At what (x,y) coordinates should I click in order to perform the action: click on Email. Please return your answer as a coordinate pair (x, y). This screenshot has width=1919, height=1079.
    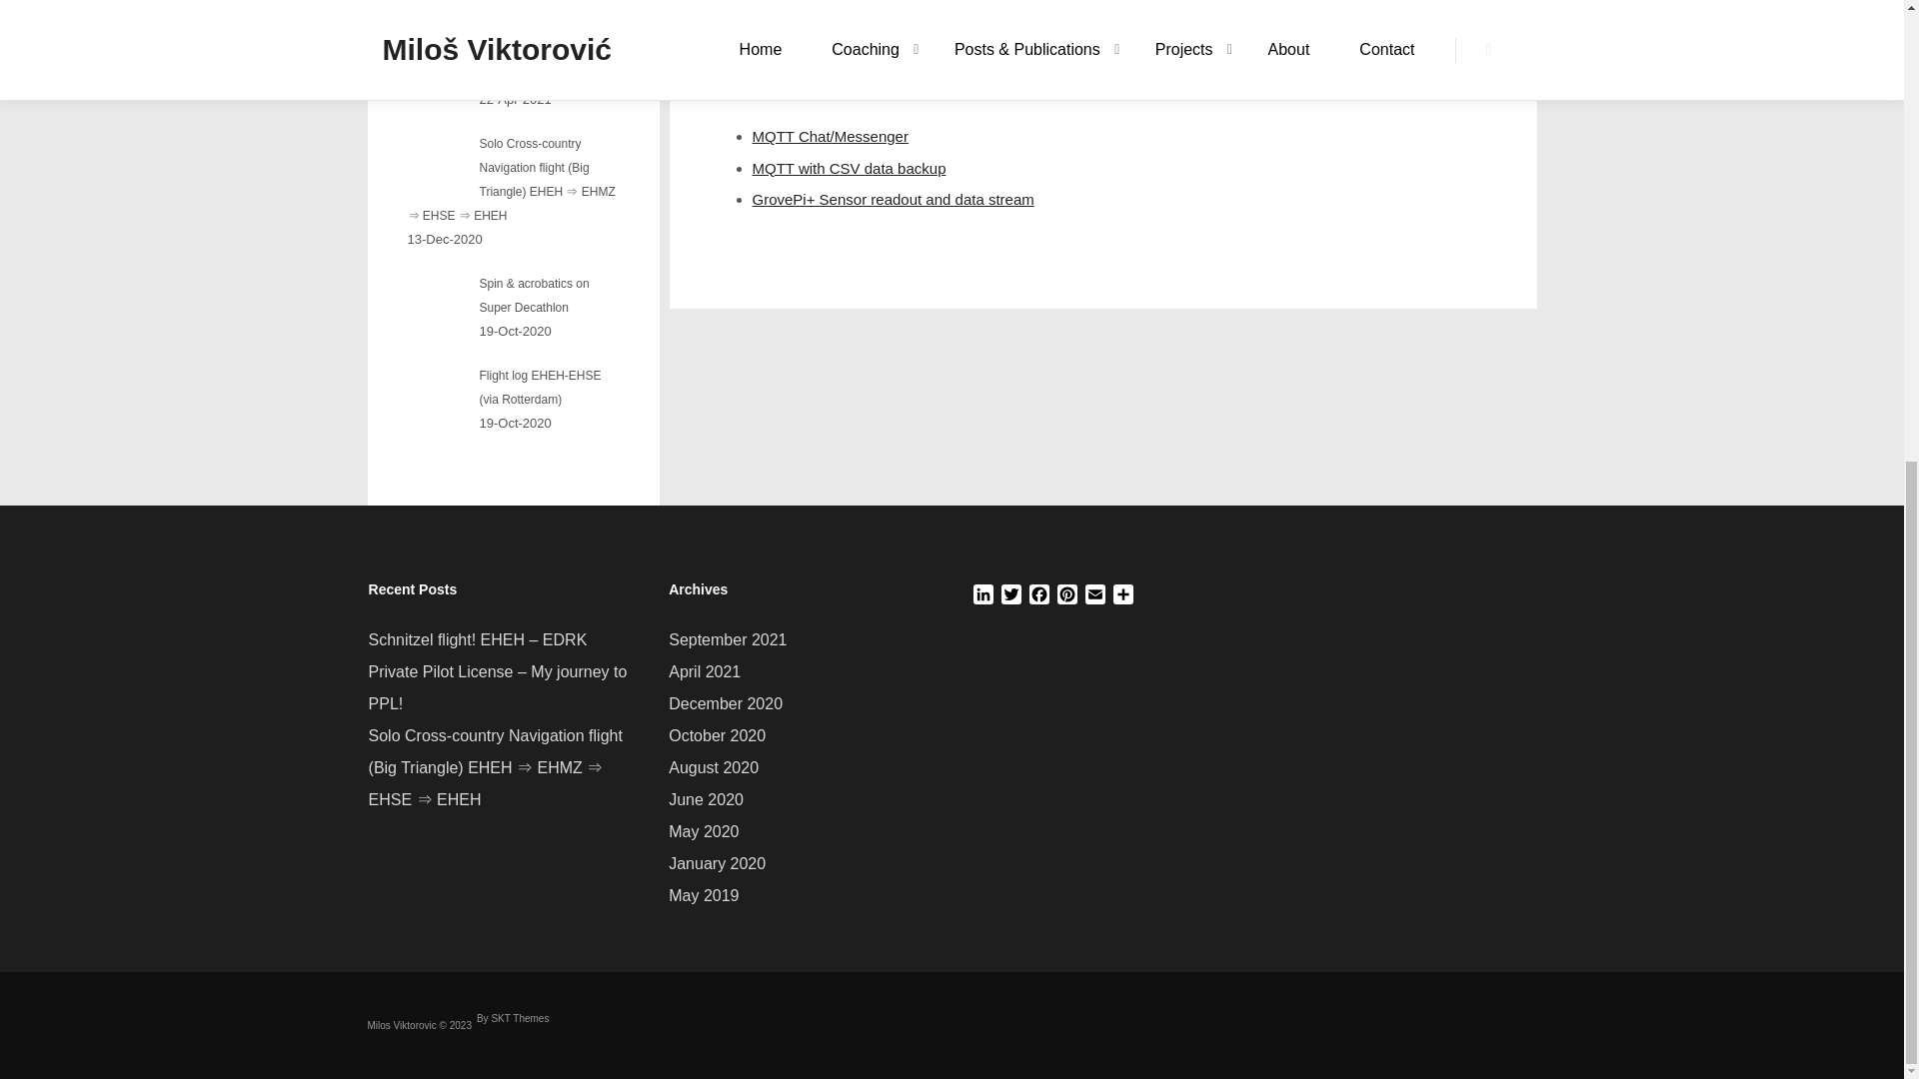
    Looking at the image, I should click on (1095, 597).